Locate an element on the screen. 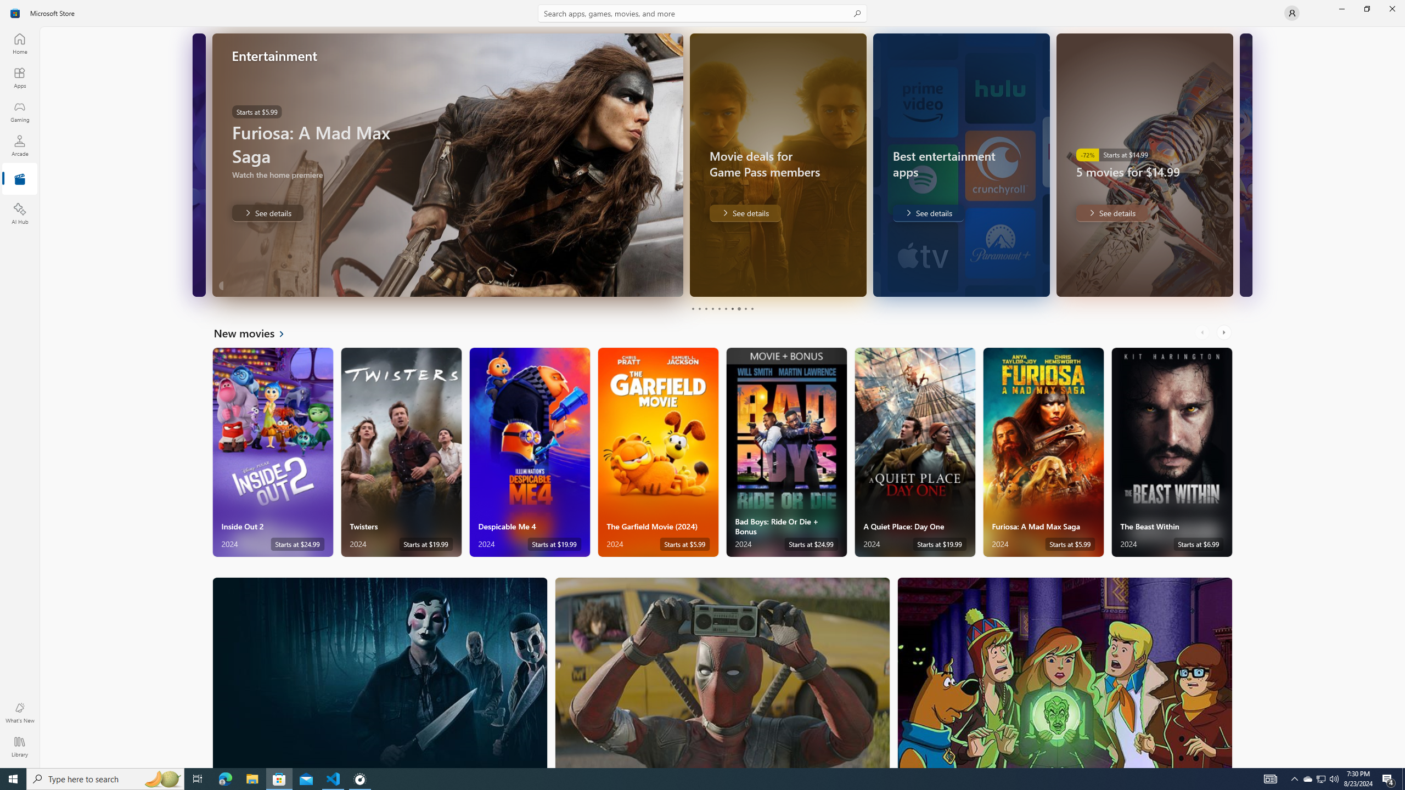 The width and height of the screenshot is (1405, 790). Restore Microsoft Store is located at coordinates (1367, 9).